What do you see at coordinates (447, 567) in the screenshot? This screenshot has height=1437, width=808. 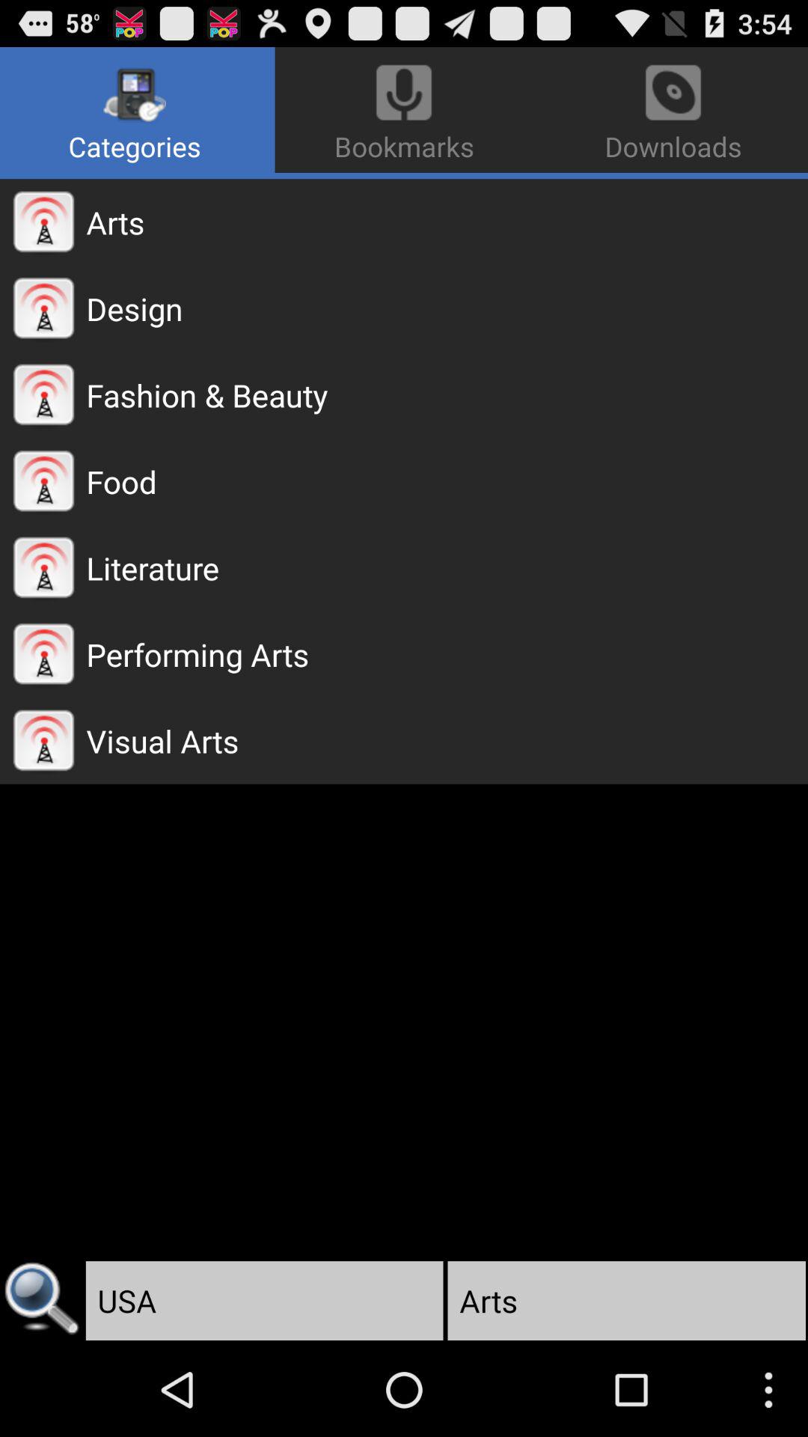 I see `swipe to the literature icon` at bounding box center [447, 567].